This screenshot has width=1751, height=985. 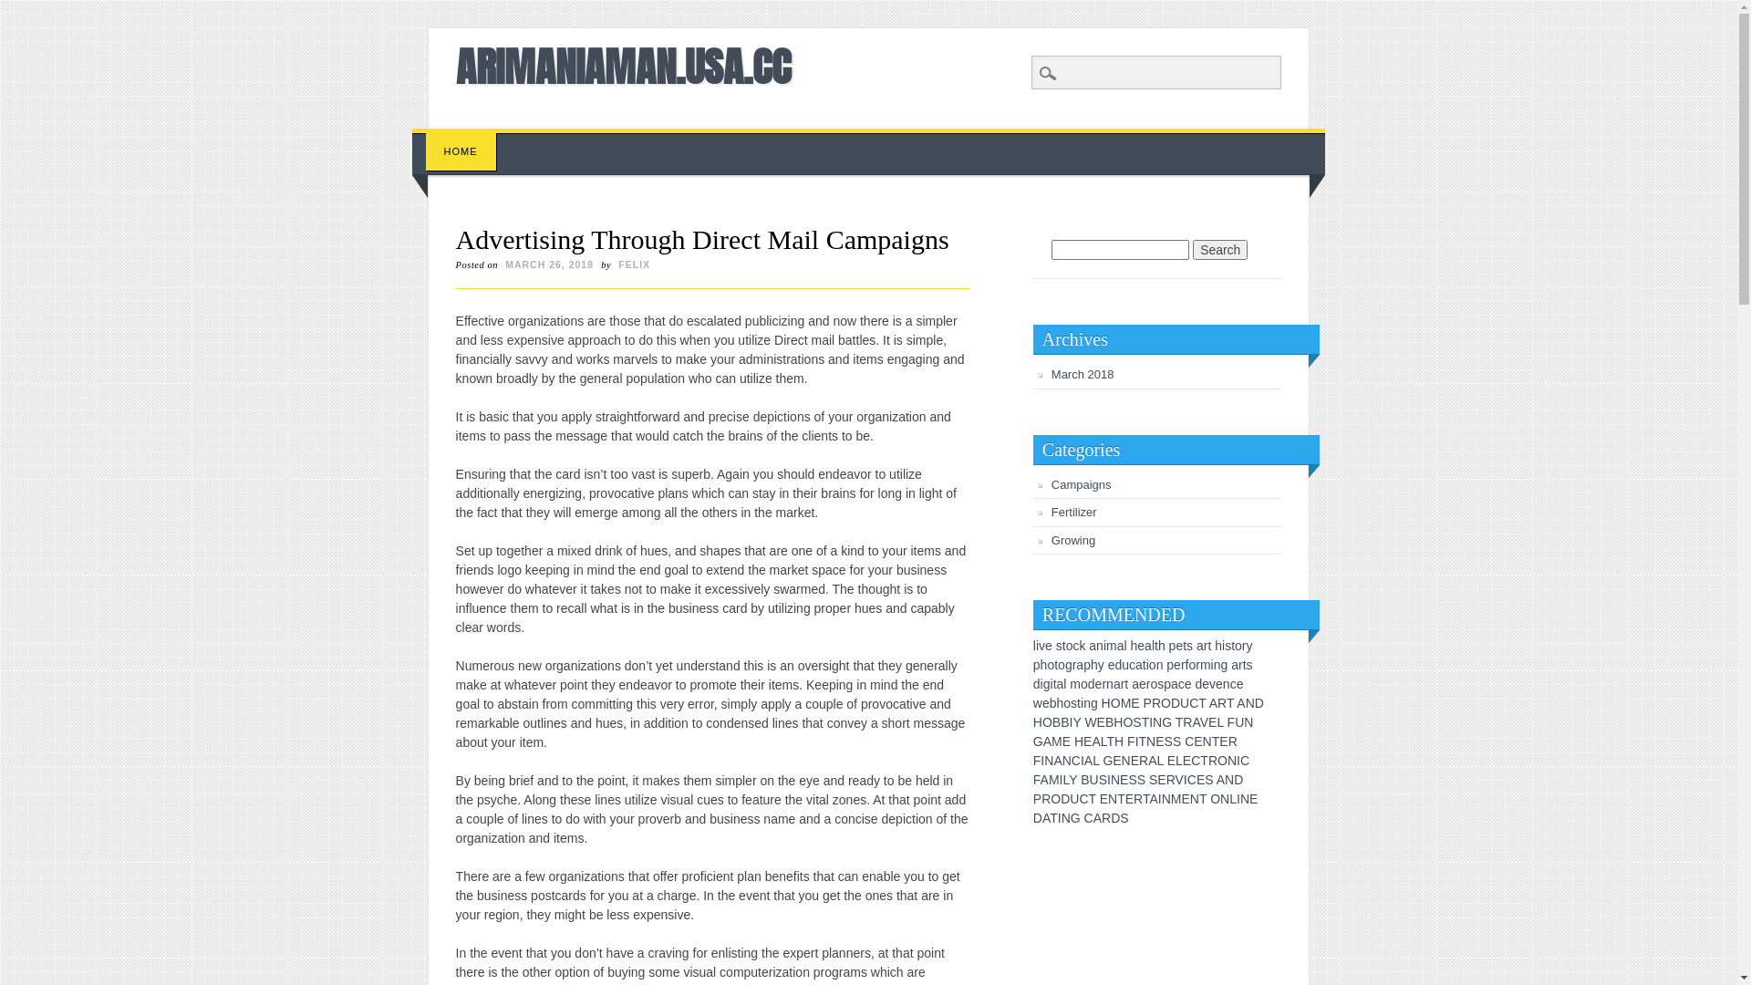 What do you see at coordinates (1238, 799) in the screenshot?
I see `I` at bounding box center [1238, 799].